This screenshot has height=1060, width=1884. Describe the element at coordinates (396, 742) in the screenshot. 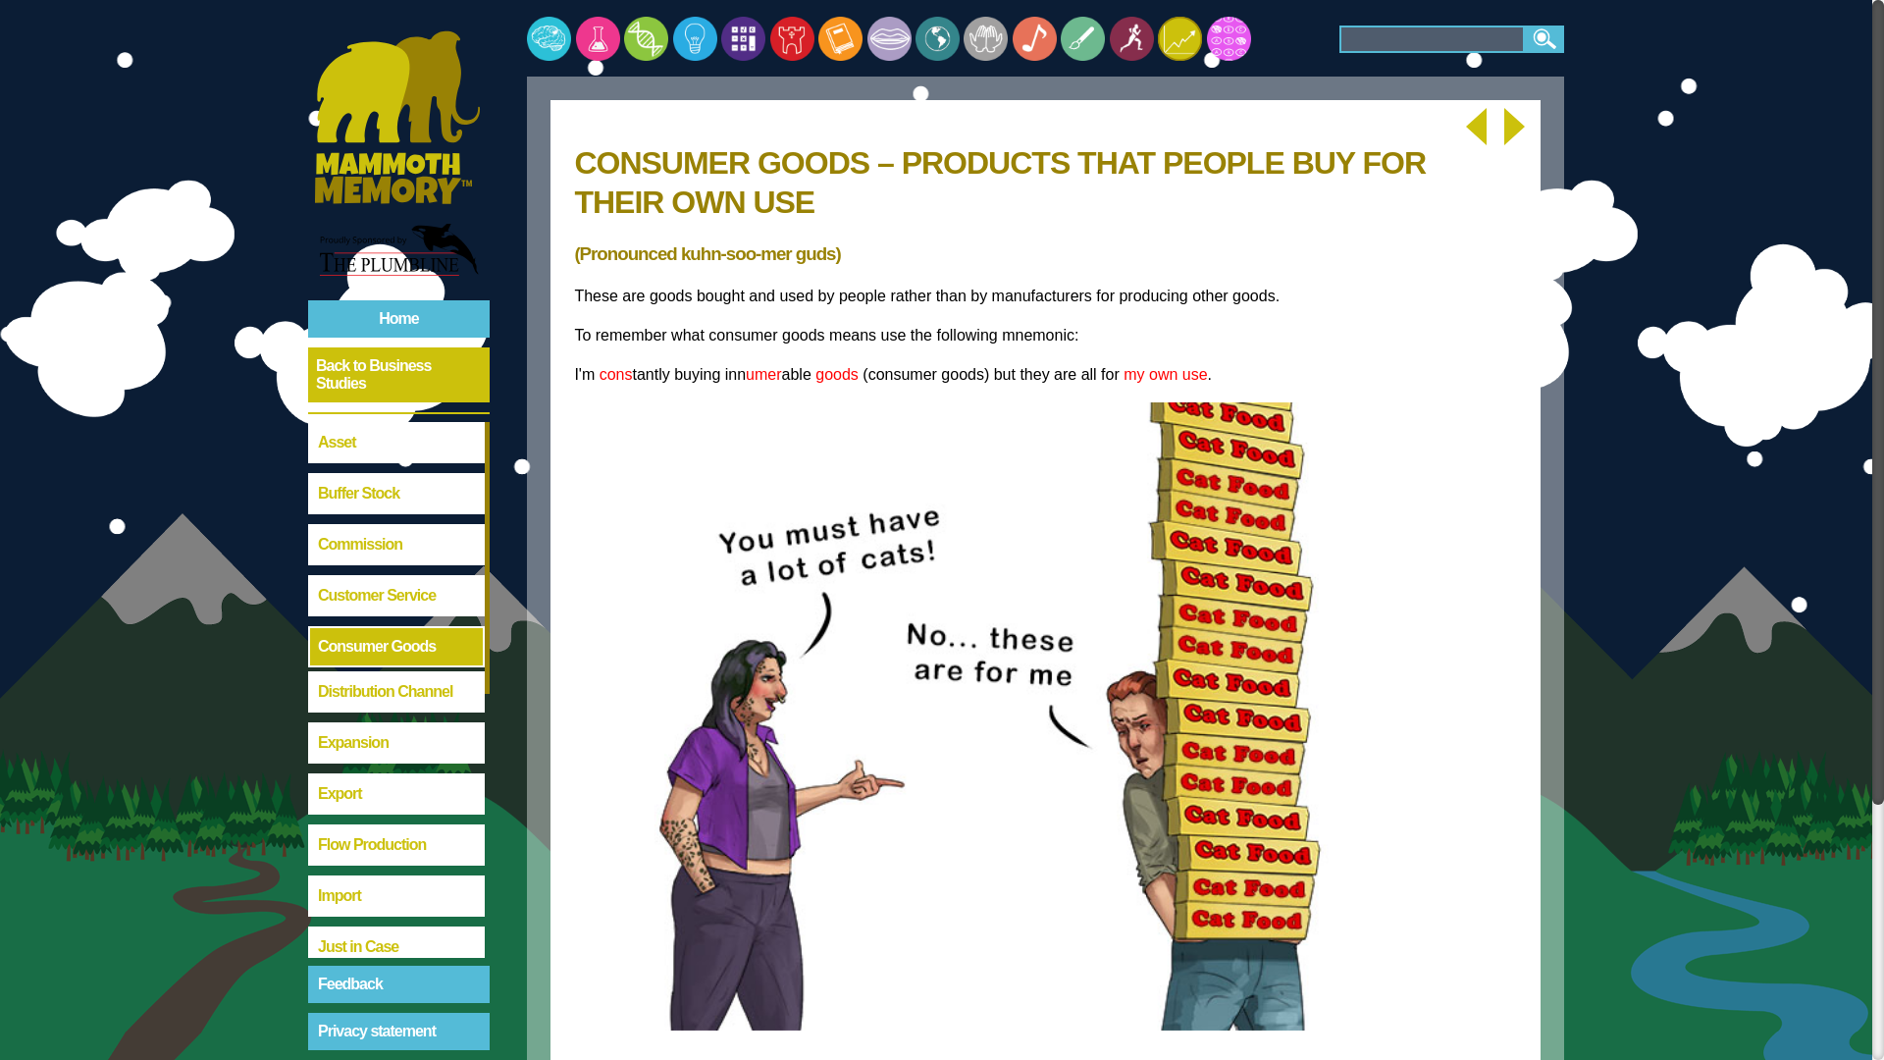

I see `Expansion` at that location.